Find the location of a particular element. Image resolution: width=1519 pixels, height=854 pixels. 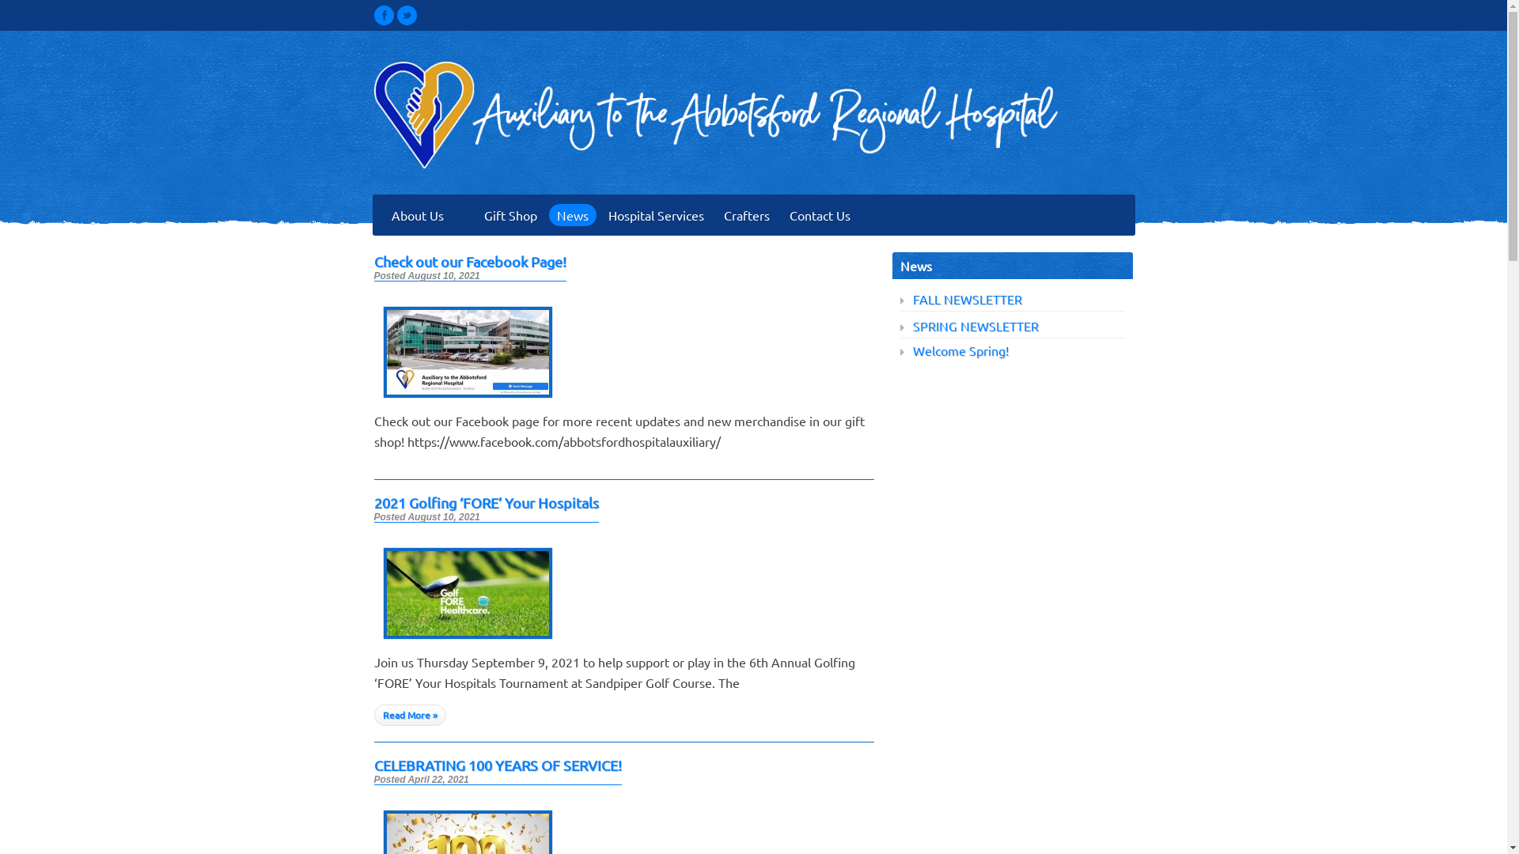

CELEBRATING 100 YEARS OF SERVICE! is located at coordinates (497, 765).